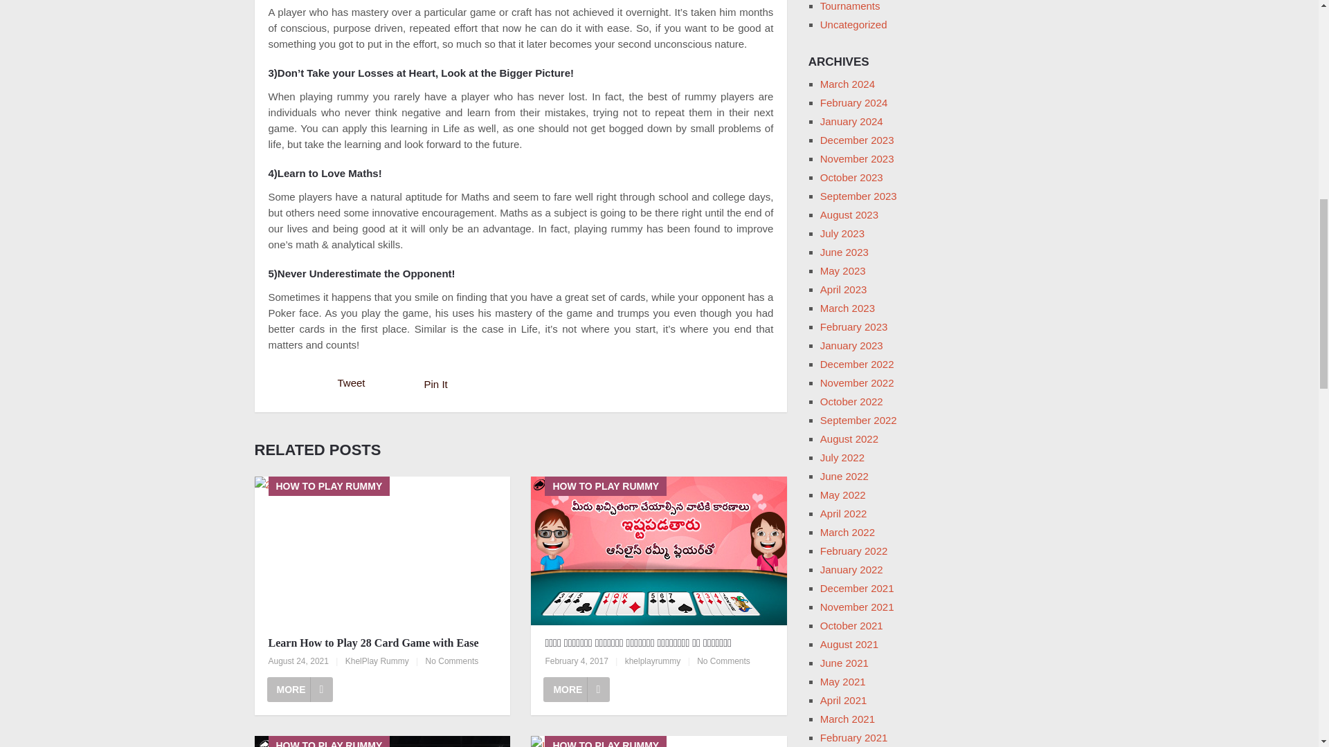 The image size is (1329, 747). What do you see at coordinates (577, 689) in the screenshot?
I see `MORE` at bounding box center [577, 689].